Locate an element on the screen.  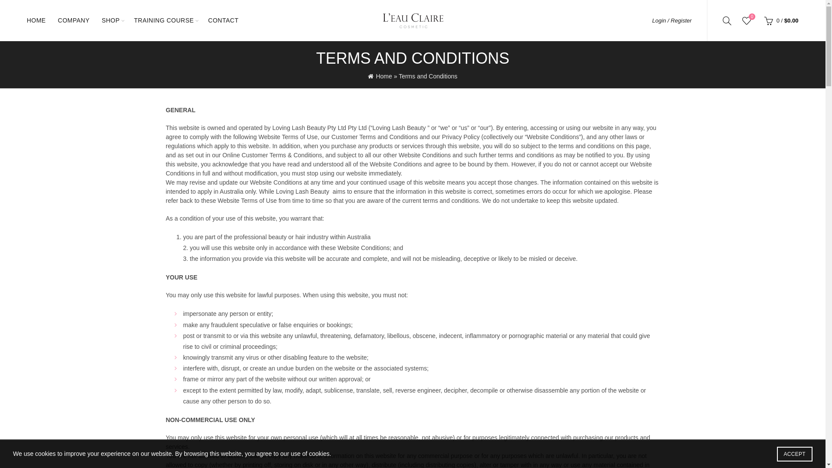
SHOP is located at coordinates (111, 21).